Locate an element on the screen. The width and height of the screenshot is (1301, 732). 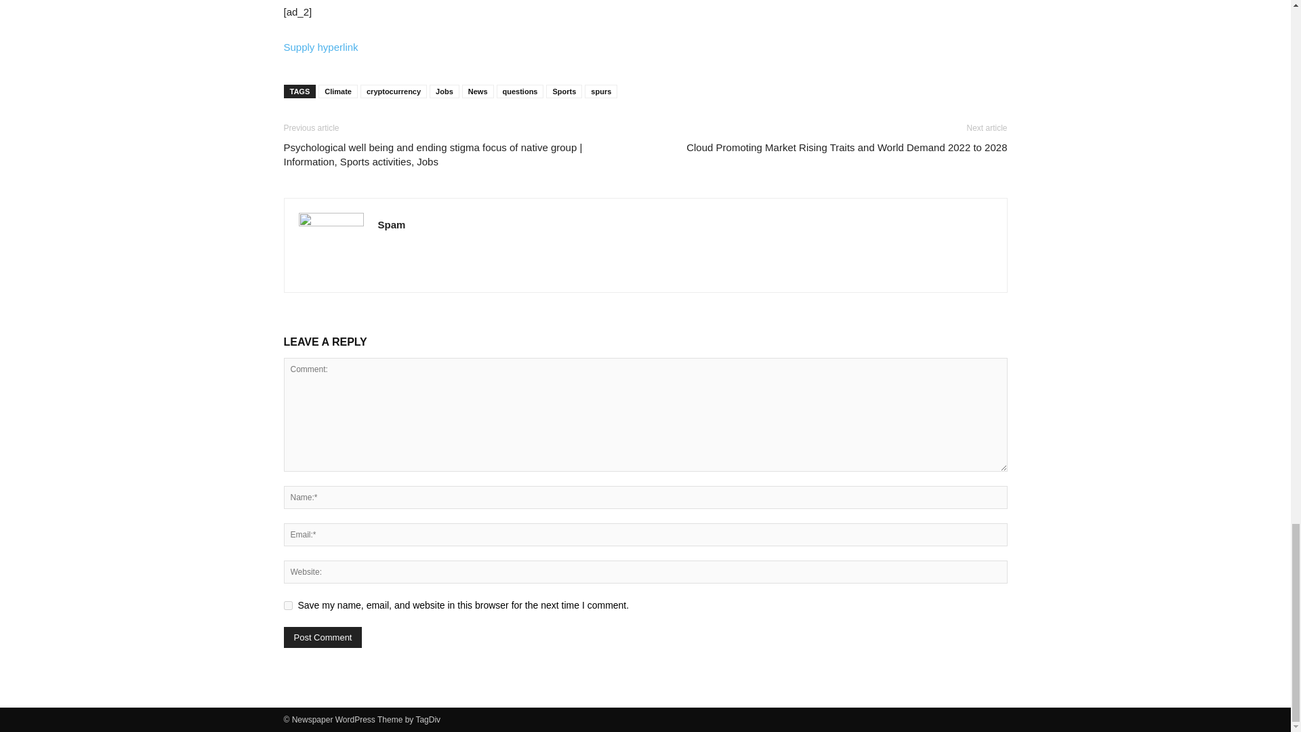
Post Comment is located at coordinates (323, 637).